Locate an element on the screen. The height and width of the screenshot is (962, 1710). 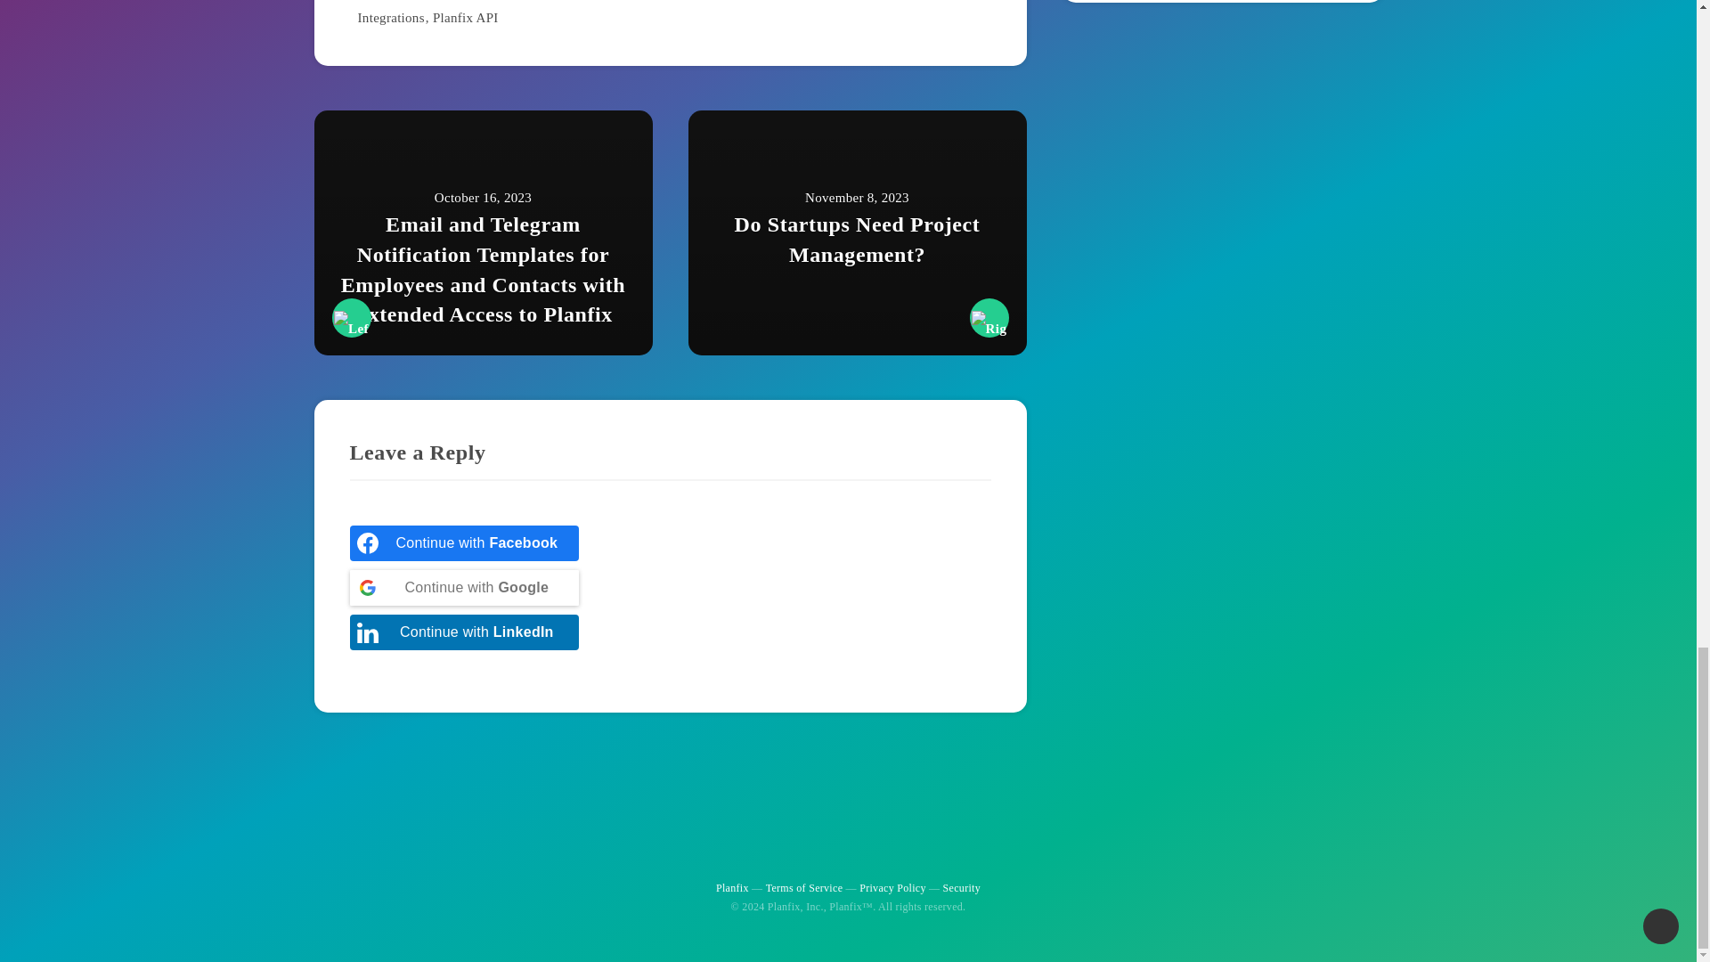
Continue with LinkedIn is located at coordinates (463, 632).